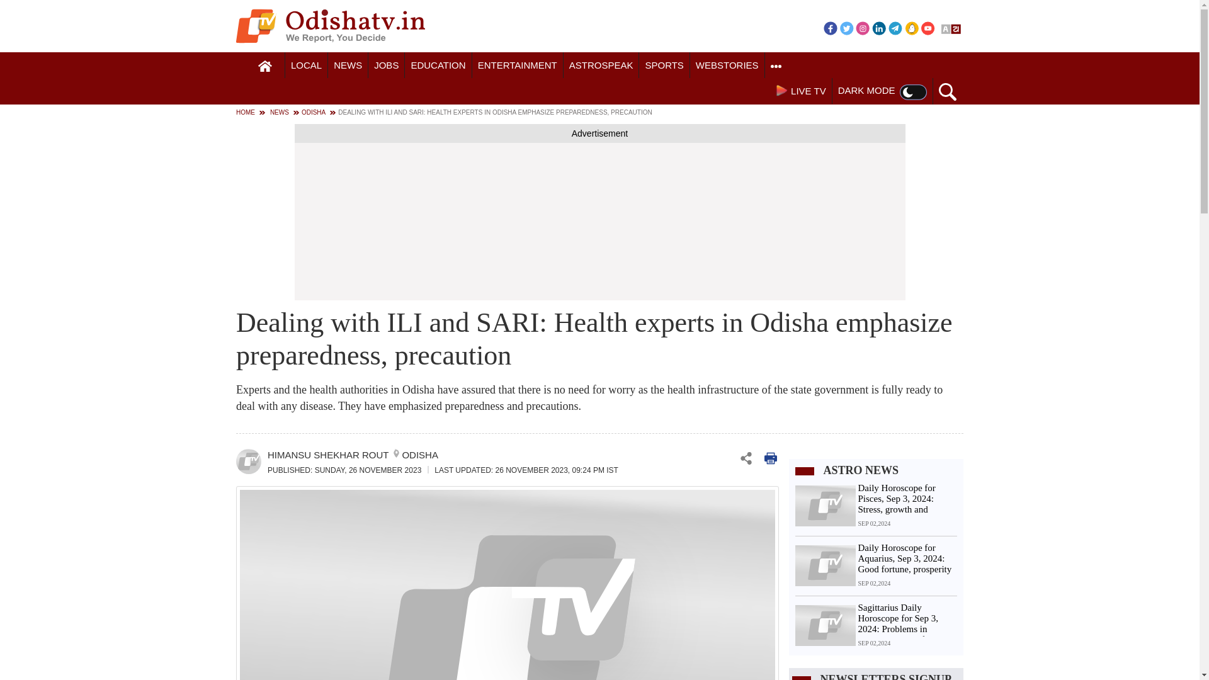 This screenshot has width=1209, height=680. I want to click on Koo, so click(912, 28).